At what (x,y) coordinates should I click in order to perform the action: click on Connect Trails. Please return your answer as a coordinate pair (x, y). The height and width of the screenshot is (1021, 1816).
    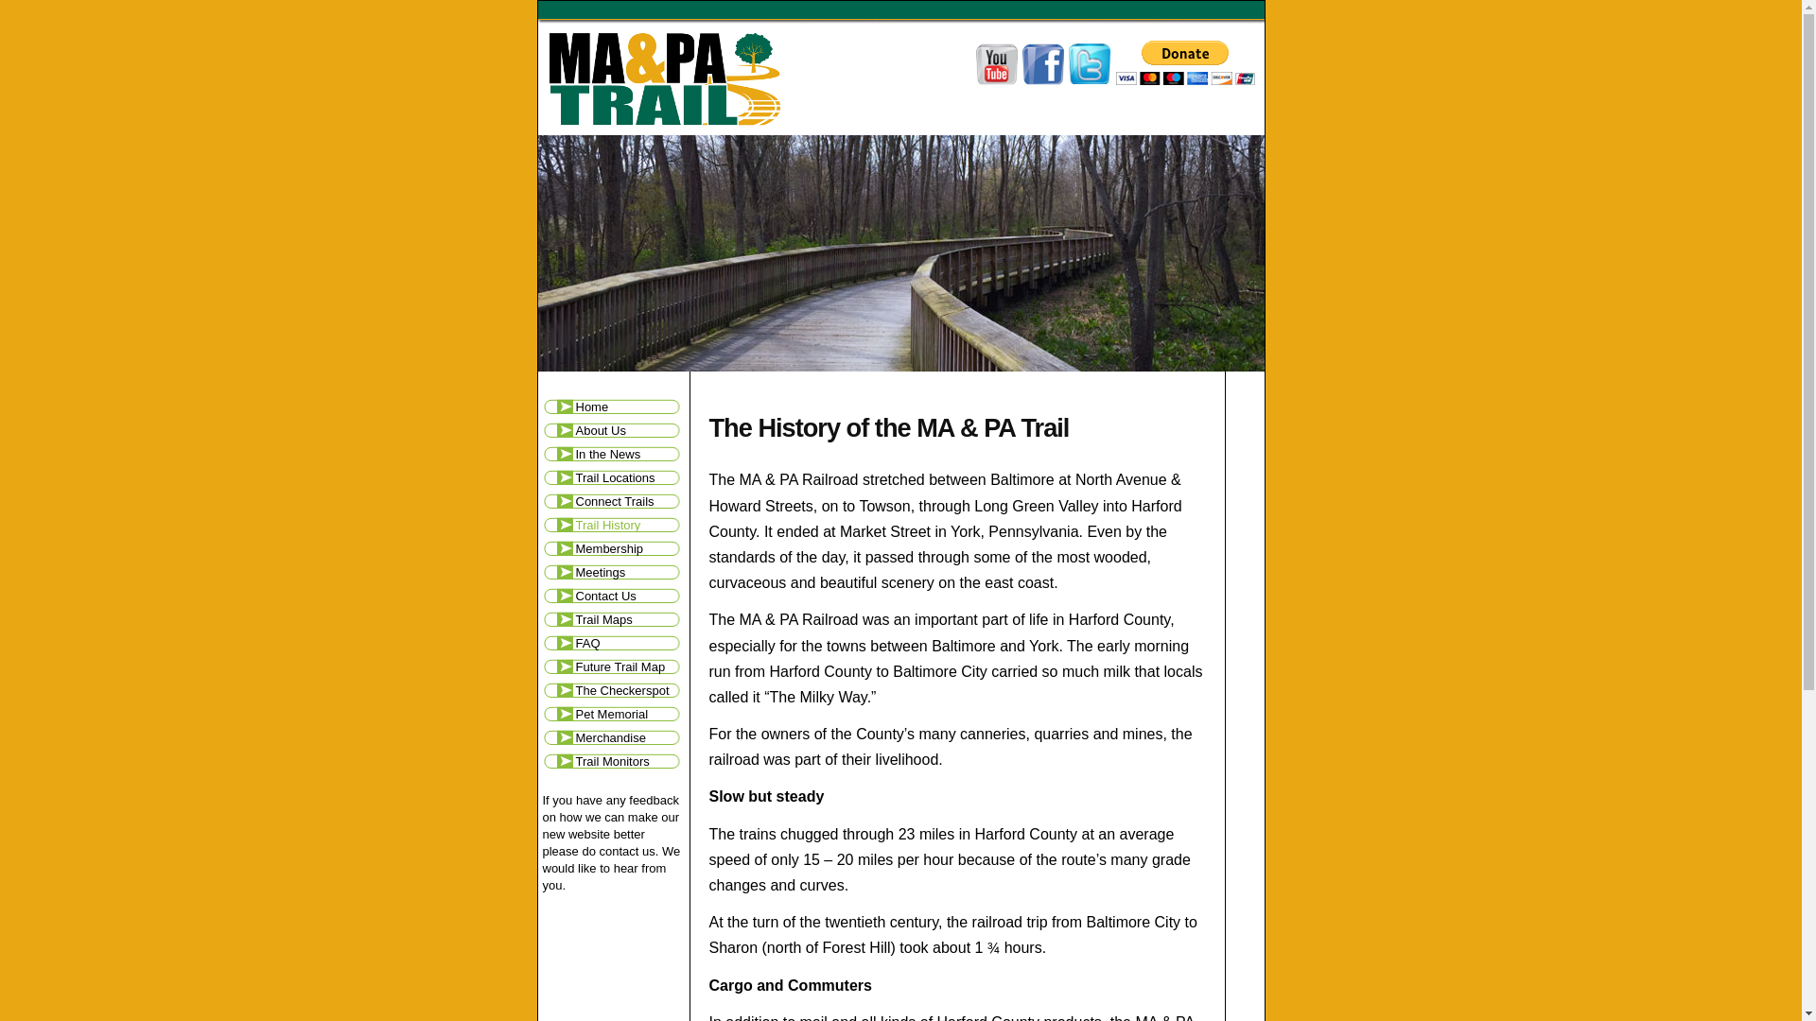
    Looking at the image, I should click on (615, 501).